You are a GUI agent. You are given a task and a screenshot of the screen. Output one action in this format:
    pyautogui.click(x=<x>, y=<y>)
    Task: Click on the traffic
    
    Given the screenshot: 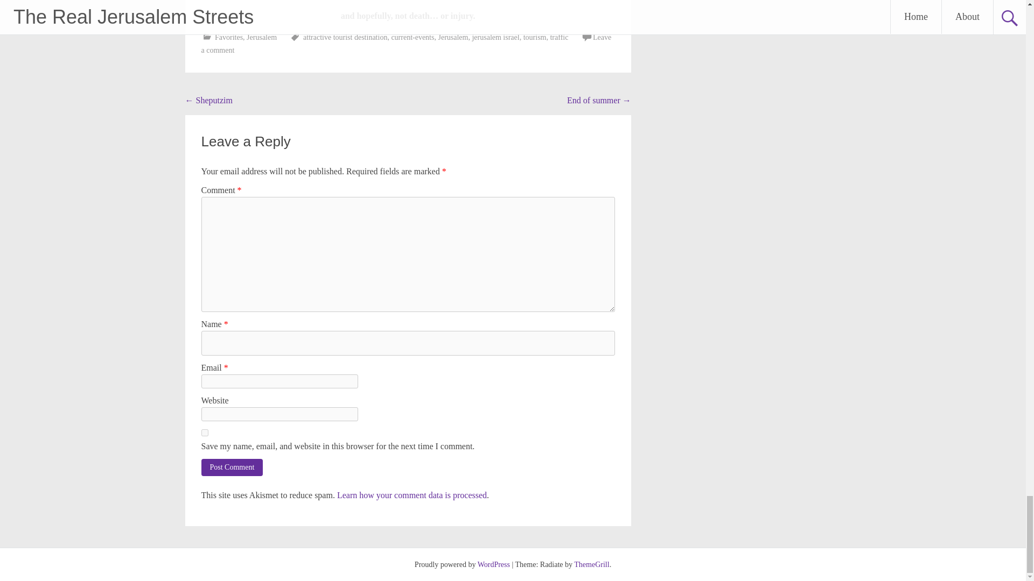 What is the action you would take?
    pyautogui.click(x=559, y=37)
    